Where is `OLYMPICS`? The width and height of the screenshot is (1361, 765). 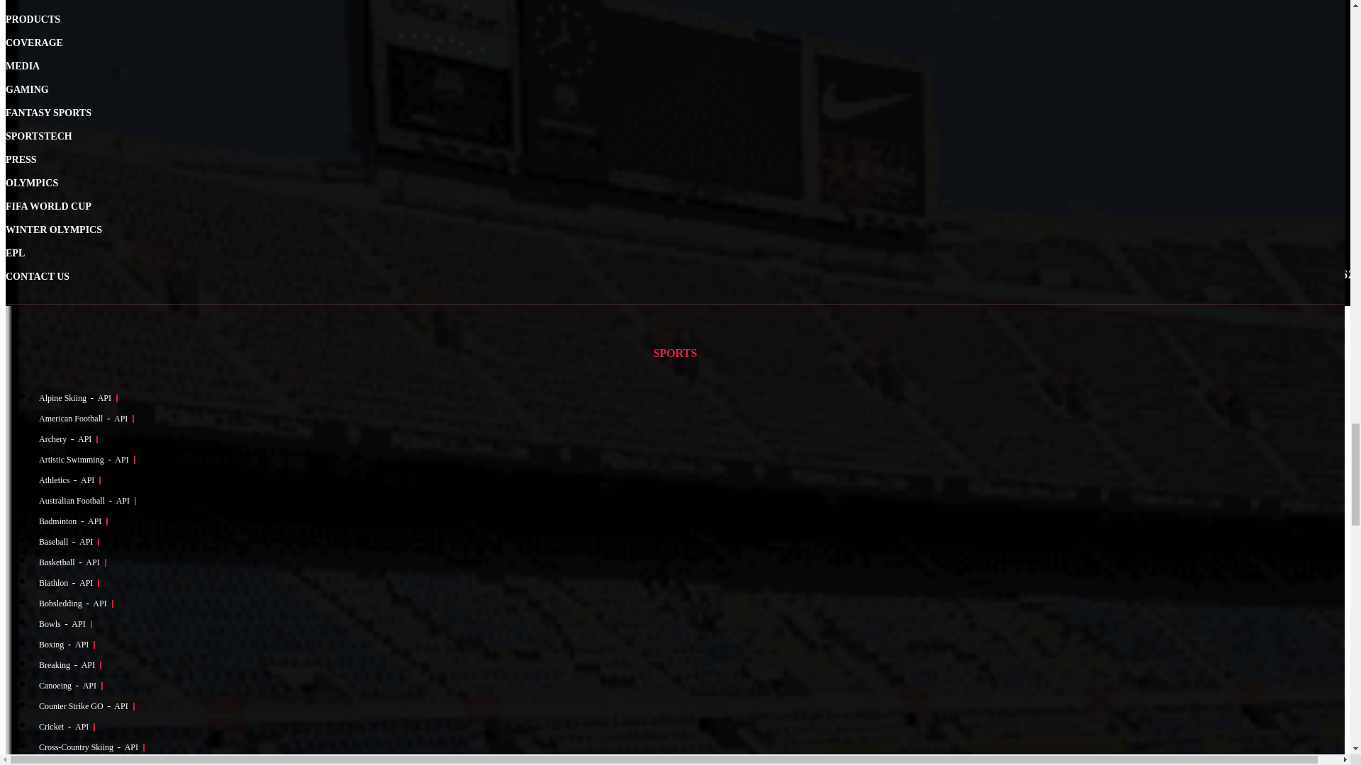 OLYMPICS is located at coordinates (31, 183).